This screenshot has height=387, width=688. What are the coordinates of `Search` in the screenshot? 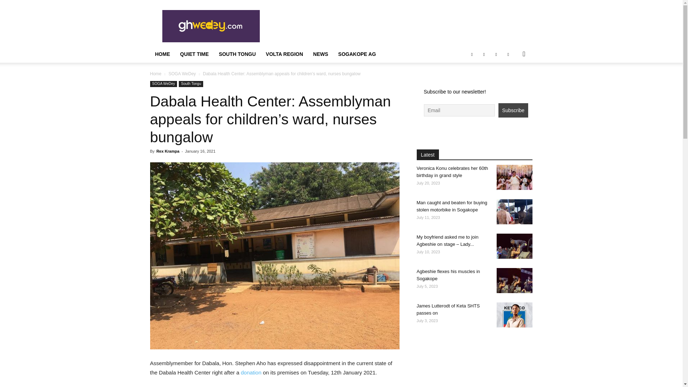 It's located at (512, 82).